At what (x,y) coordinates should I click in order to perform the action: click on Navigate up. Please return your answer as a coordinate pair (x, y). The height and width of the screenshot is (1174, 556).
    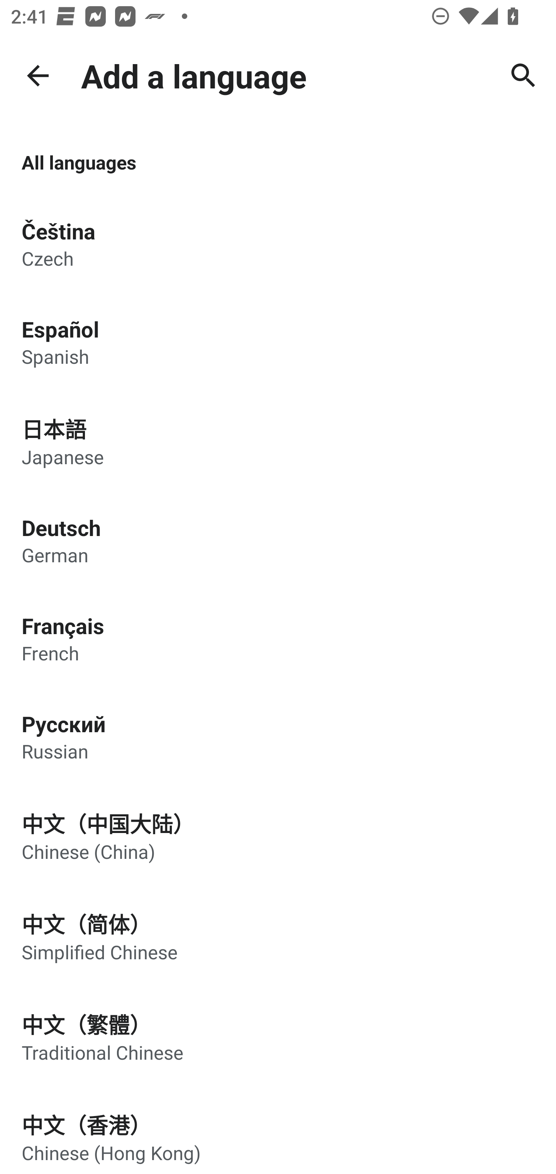
    Looking at the image, I should click on (38, 76).